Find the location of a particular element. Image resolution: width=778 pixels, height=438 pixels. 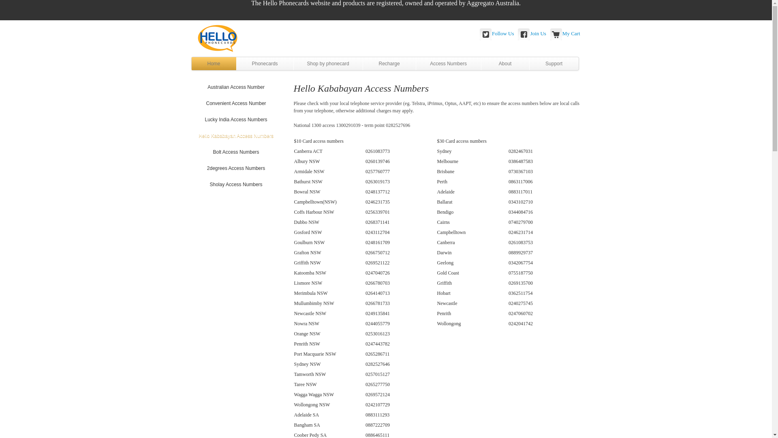

Support is located at coordinates (554, 64).